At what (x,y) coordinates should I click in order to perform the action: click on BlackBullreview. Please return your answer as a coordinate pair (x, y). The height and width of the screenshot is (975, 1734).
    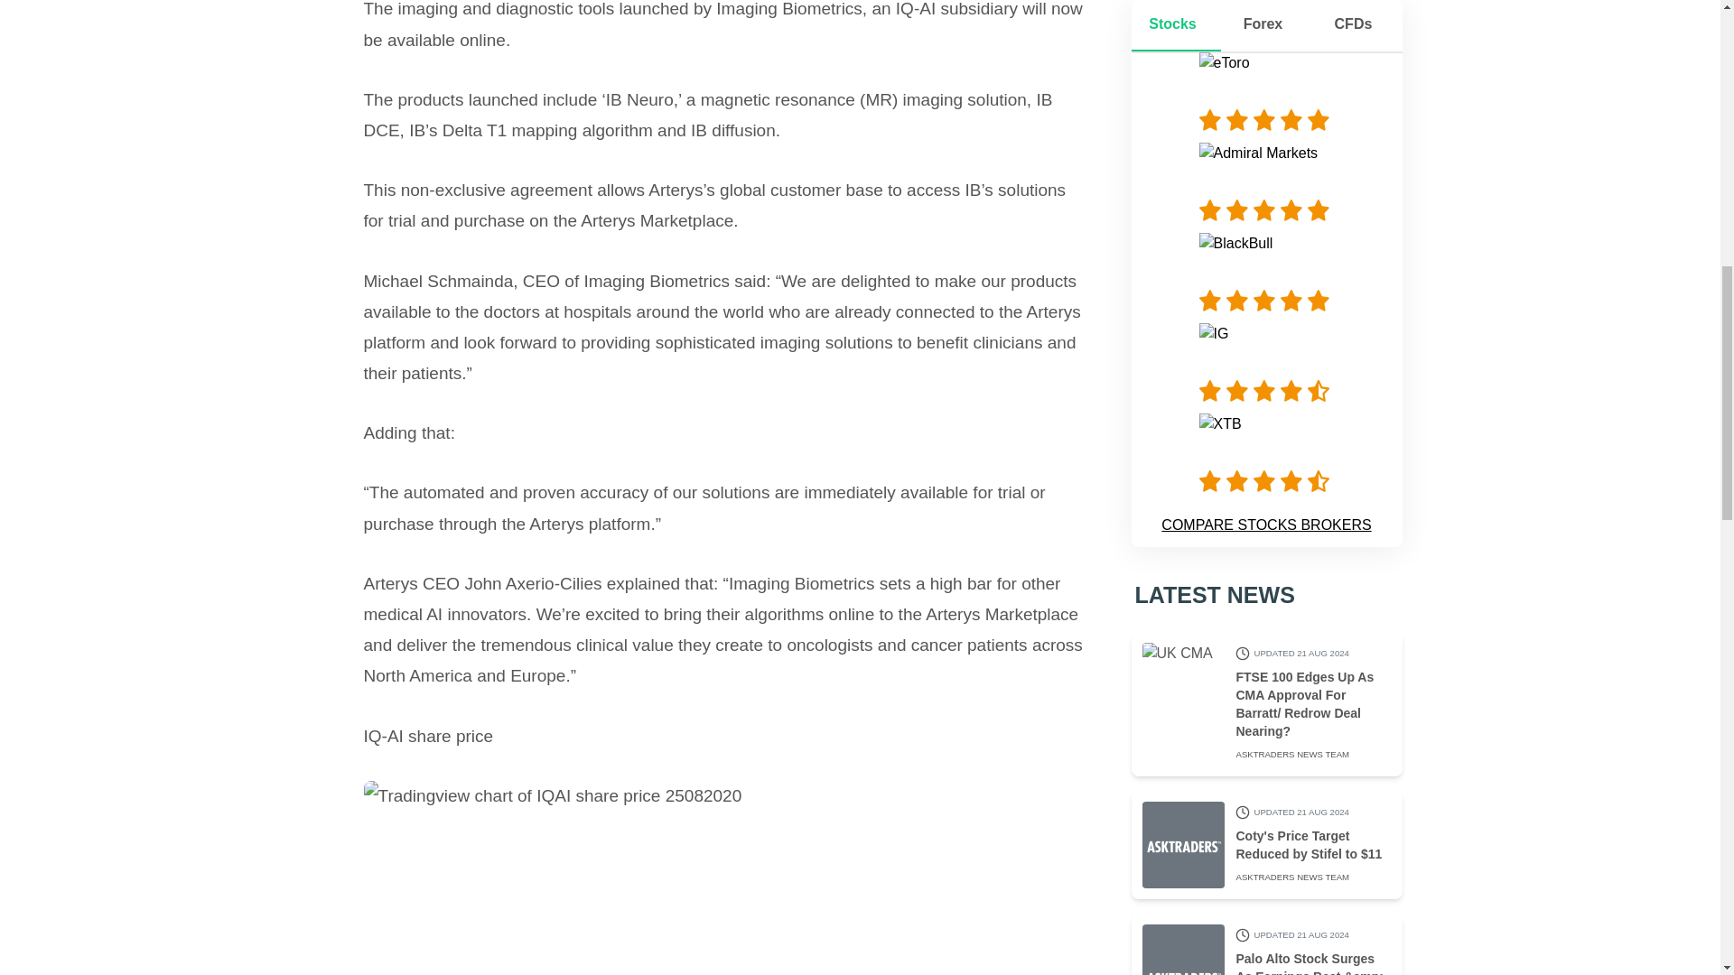
    Looking at the image, I should click on (1267, 300).